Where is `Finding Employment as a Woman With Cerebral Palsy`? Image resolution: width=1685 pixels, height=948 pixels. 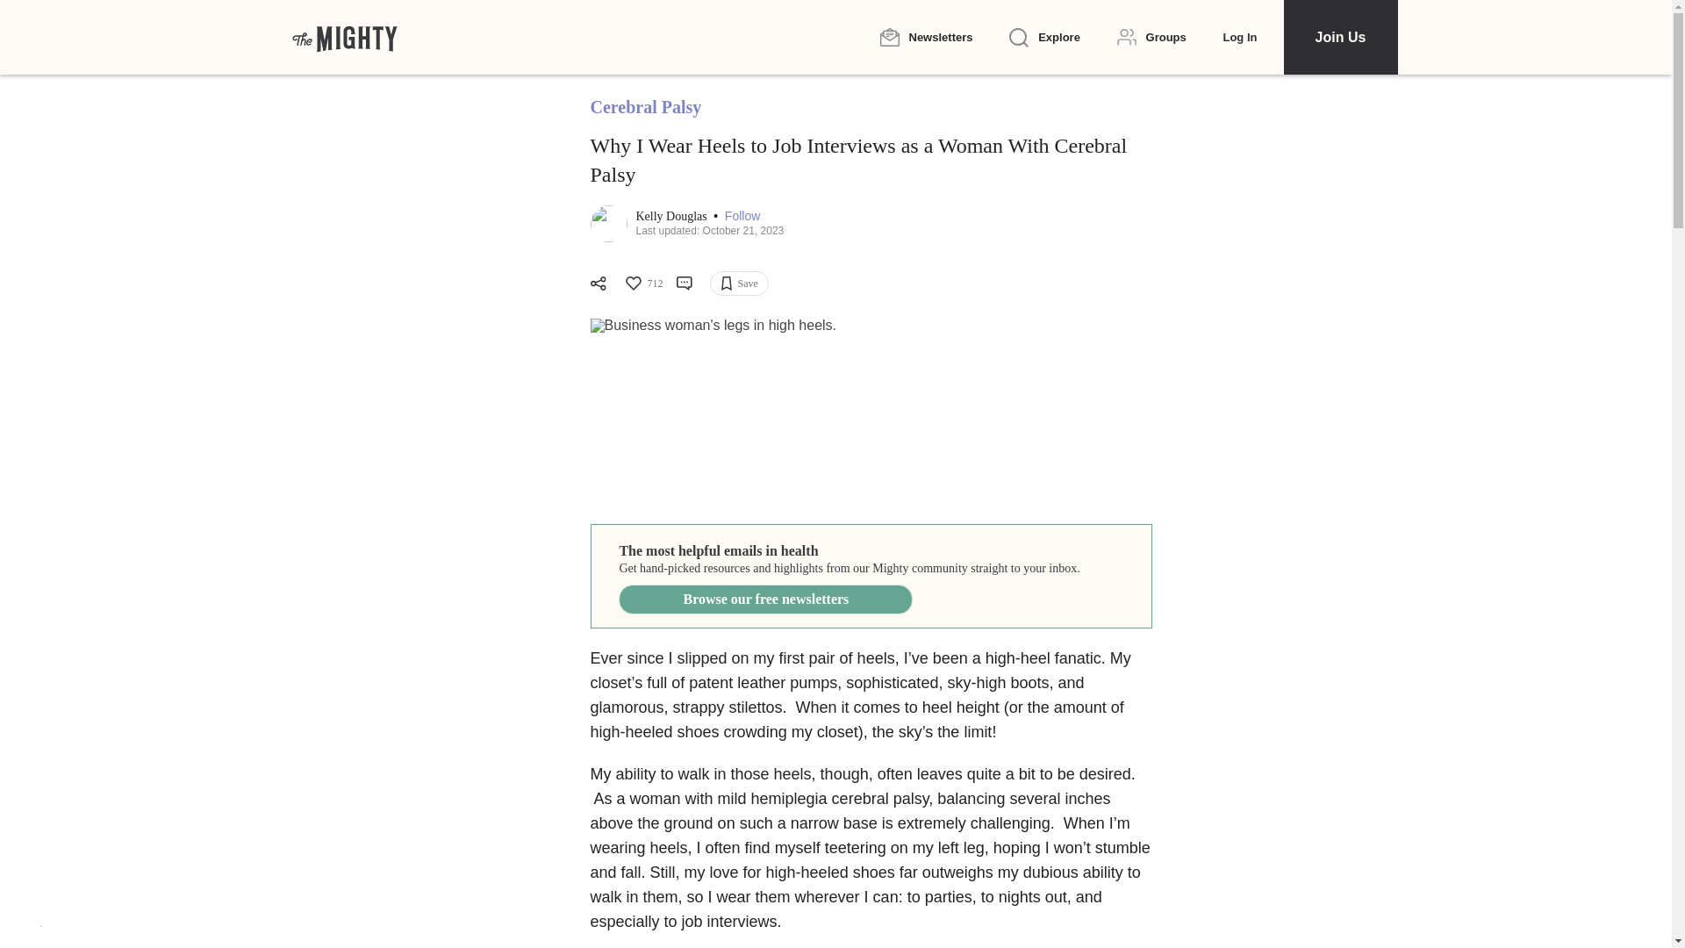
Finding Employment as a Woman With Cerebral Palsy is located at coordinates (871, 412).